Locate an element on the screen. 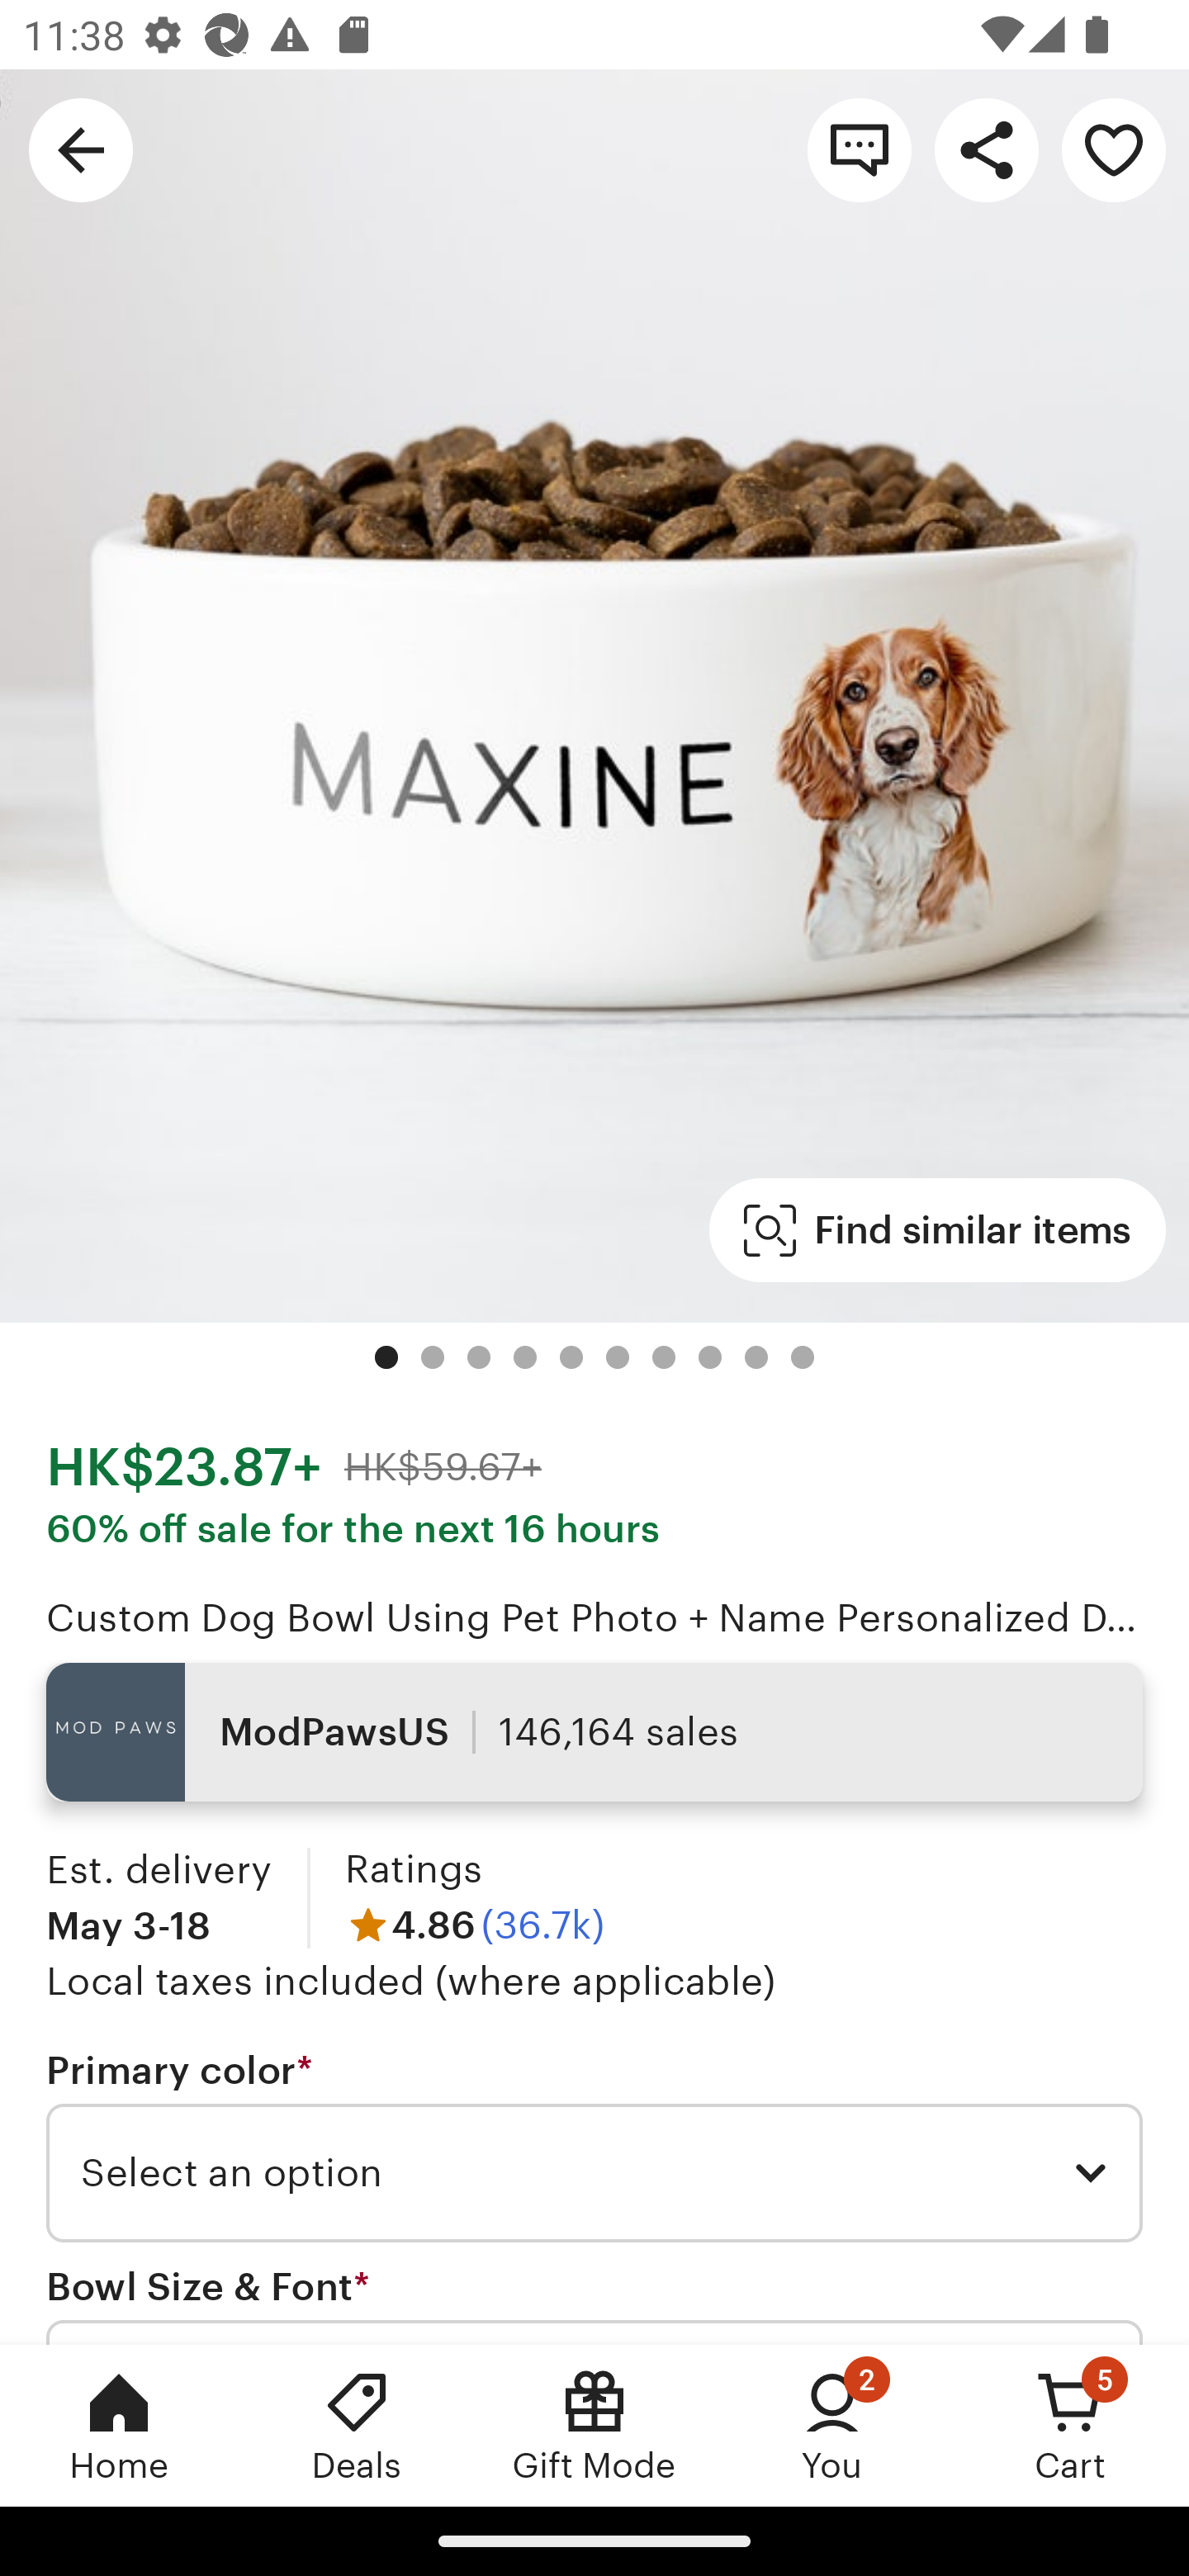  Navigate up is located at coordinates (81, 149).